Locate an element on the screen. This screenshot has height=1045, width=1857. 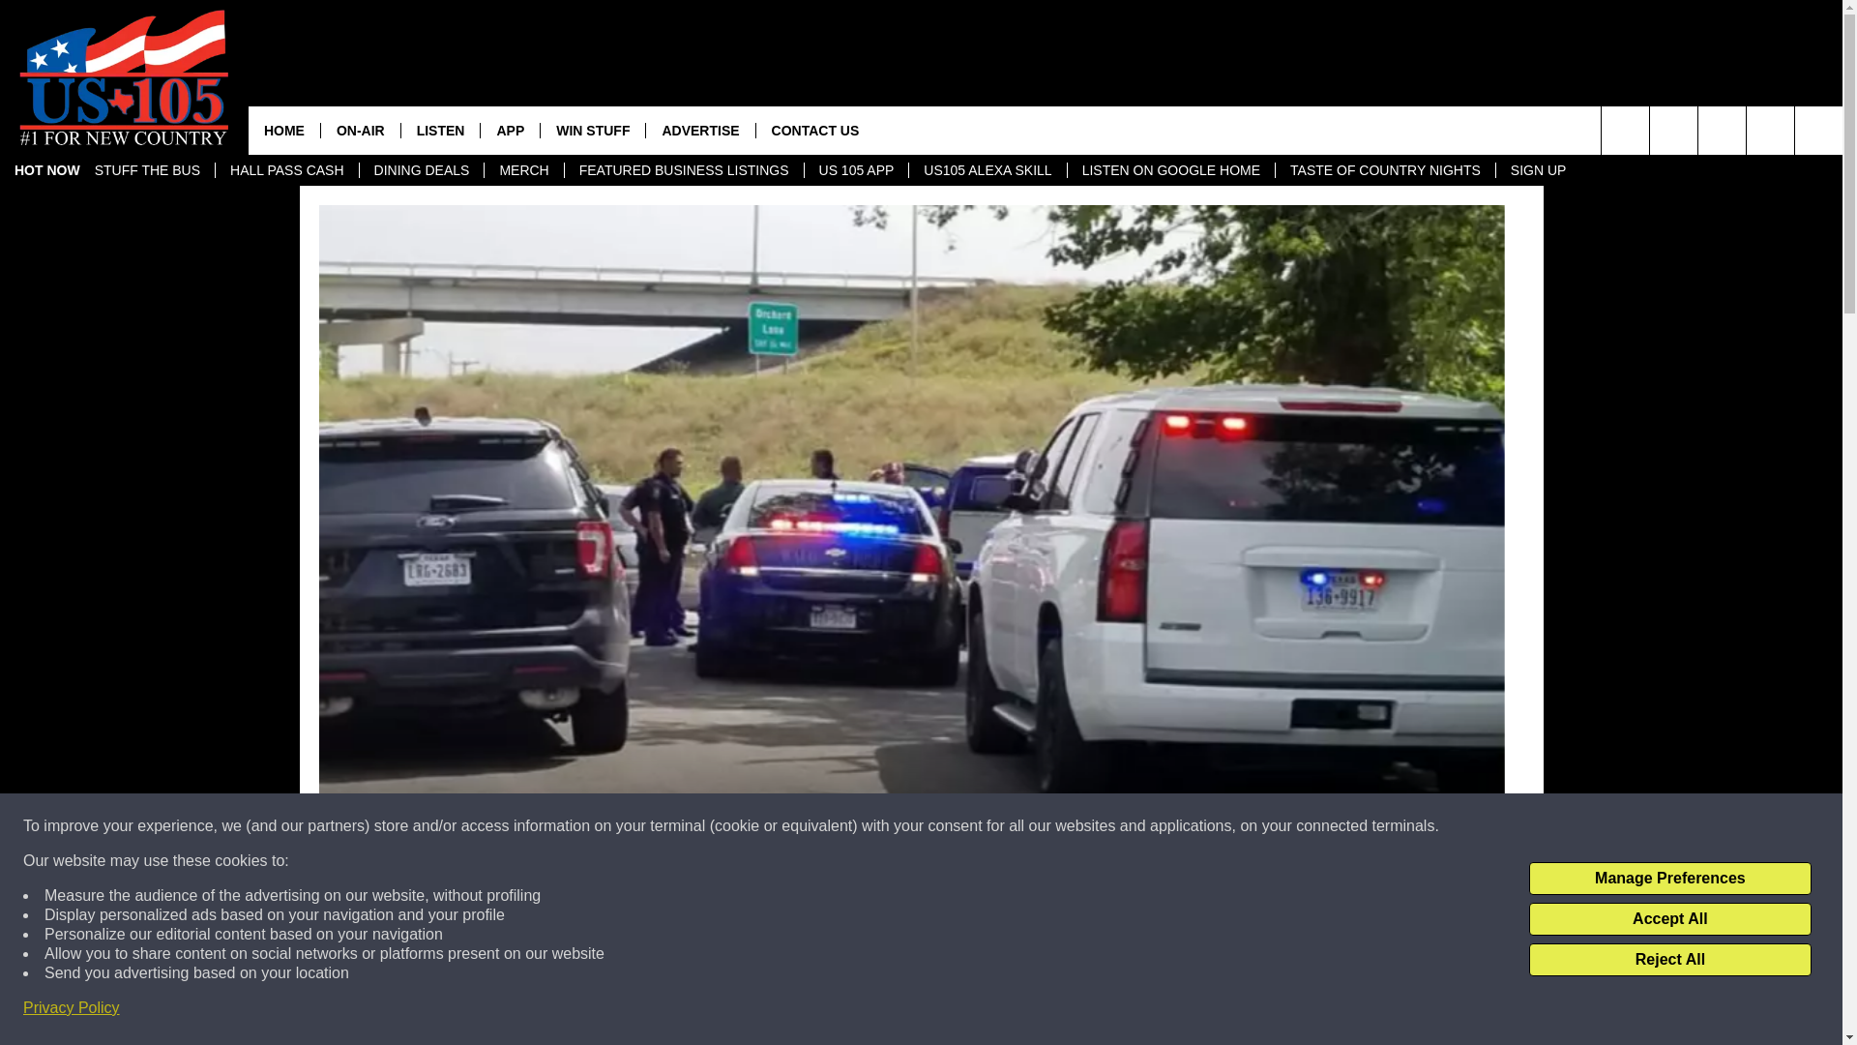
Reject All is located at coordinates (1669, 960).